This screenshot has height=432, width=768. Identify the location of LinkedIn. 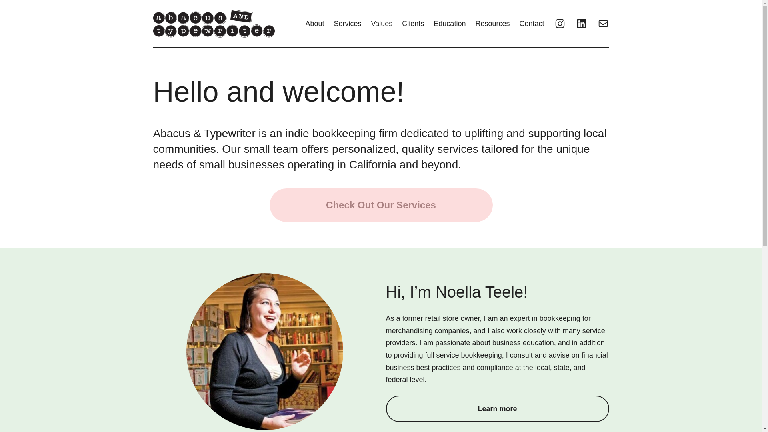
(581, 24).